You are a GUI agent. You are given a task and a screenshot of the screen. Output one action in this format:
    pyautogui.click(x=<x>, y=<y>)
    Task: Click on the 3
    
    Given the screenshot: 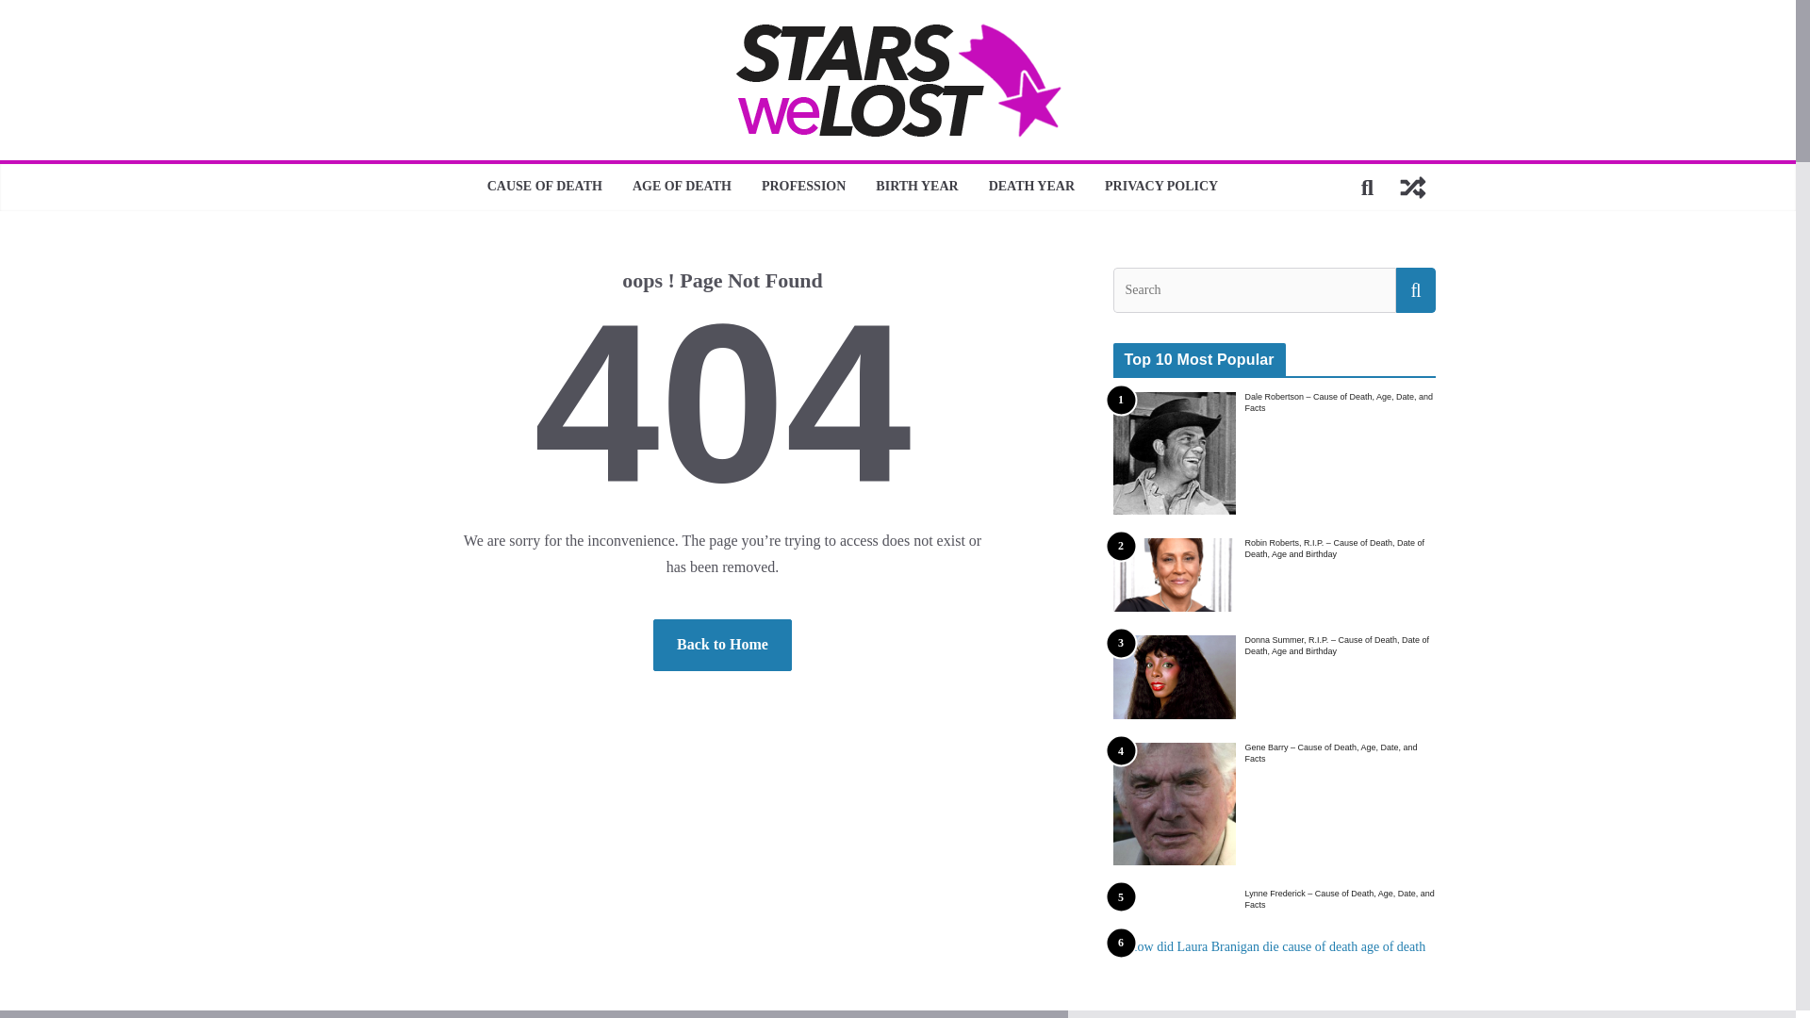 What is the action you would take?
    pyautogui.click(x=1173, y=677)
    